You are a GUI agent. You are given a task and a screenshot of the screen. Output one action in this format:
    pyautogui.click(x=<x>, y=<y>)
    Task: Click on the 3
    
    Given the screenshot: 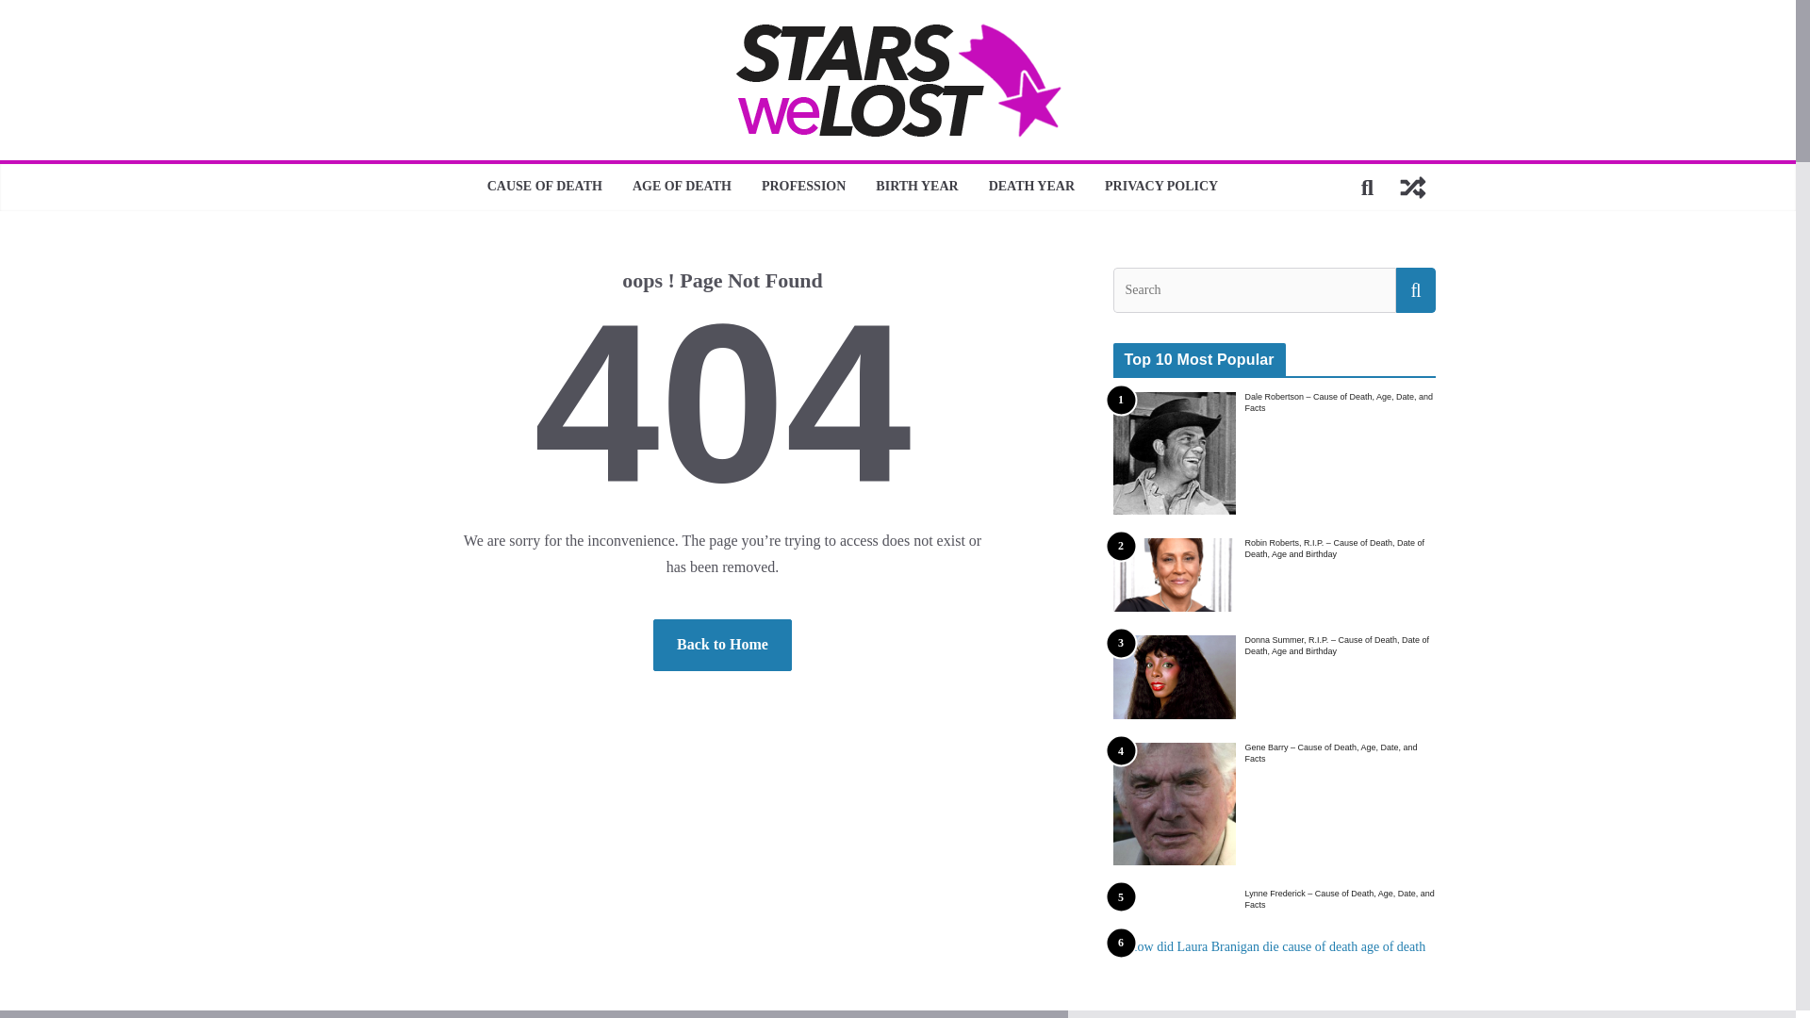 What is the action you would take?
    pyautogui.click(x=1173, y=677)
    